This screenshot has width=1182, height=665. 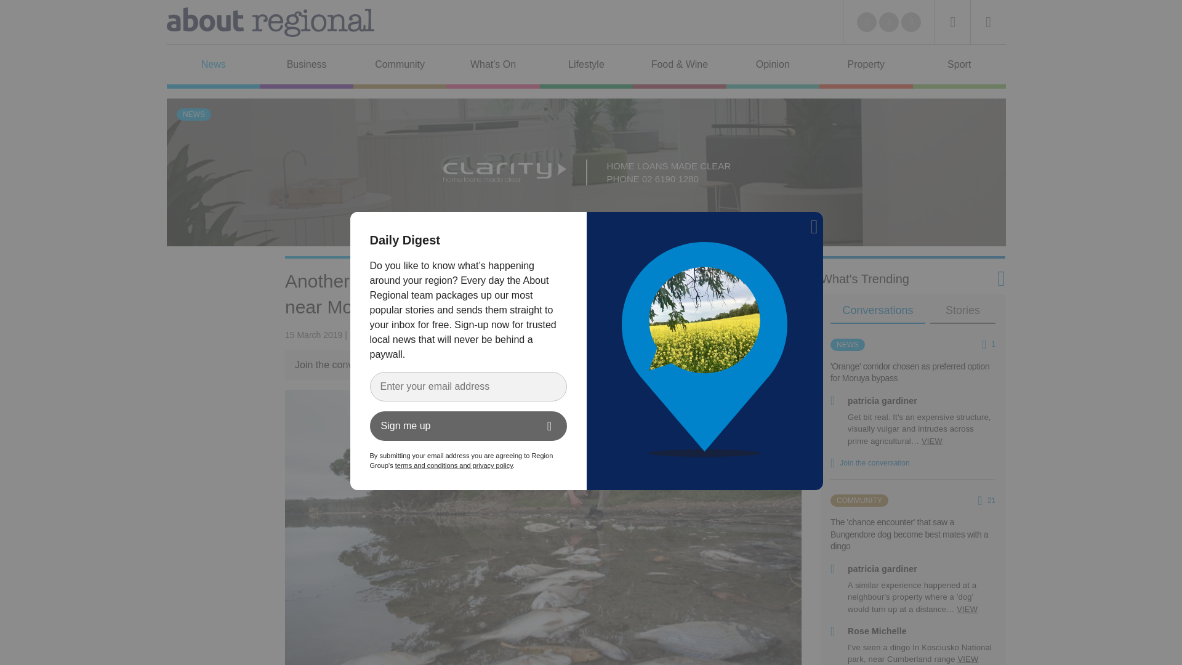 What do you see at coordinates (213, 66) in the screenshot?
I see `News` at bounding box center [213, 66].